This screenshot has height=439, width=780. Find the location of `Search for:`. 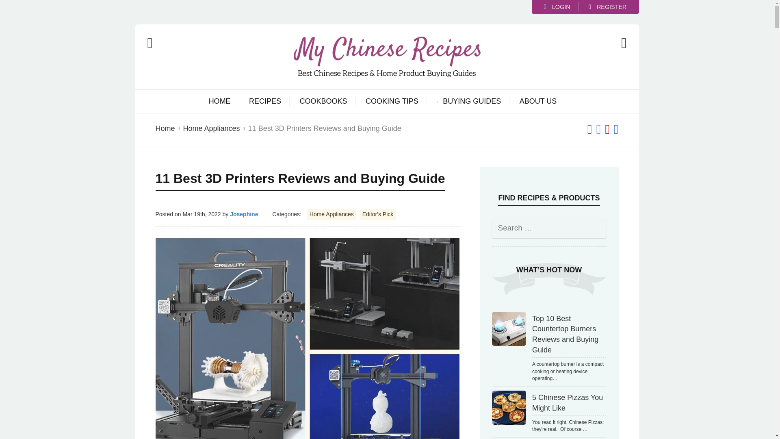

Search for: is located at coordinates (548, 228).